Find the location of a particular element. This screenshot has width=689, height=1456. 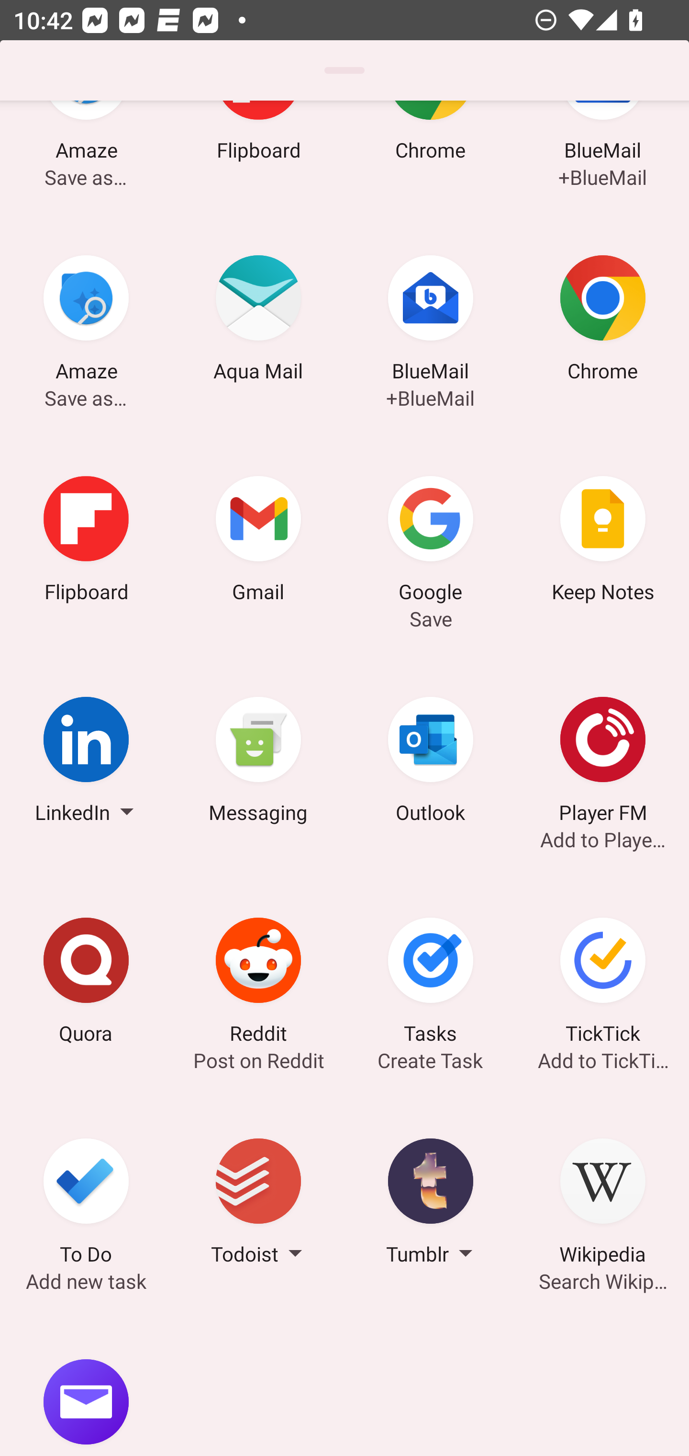

Todoist is located at coordinates (258, 1204).